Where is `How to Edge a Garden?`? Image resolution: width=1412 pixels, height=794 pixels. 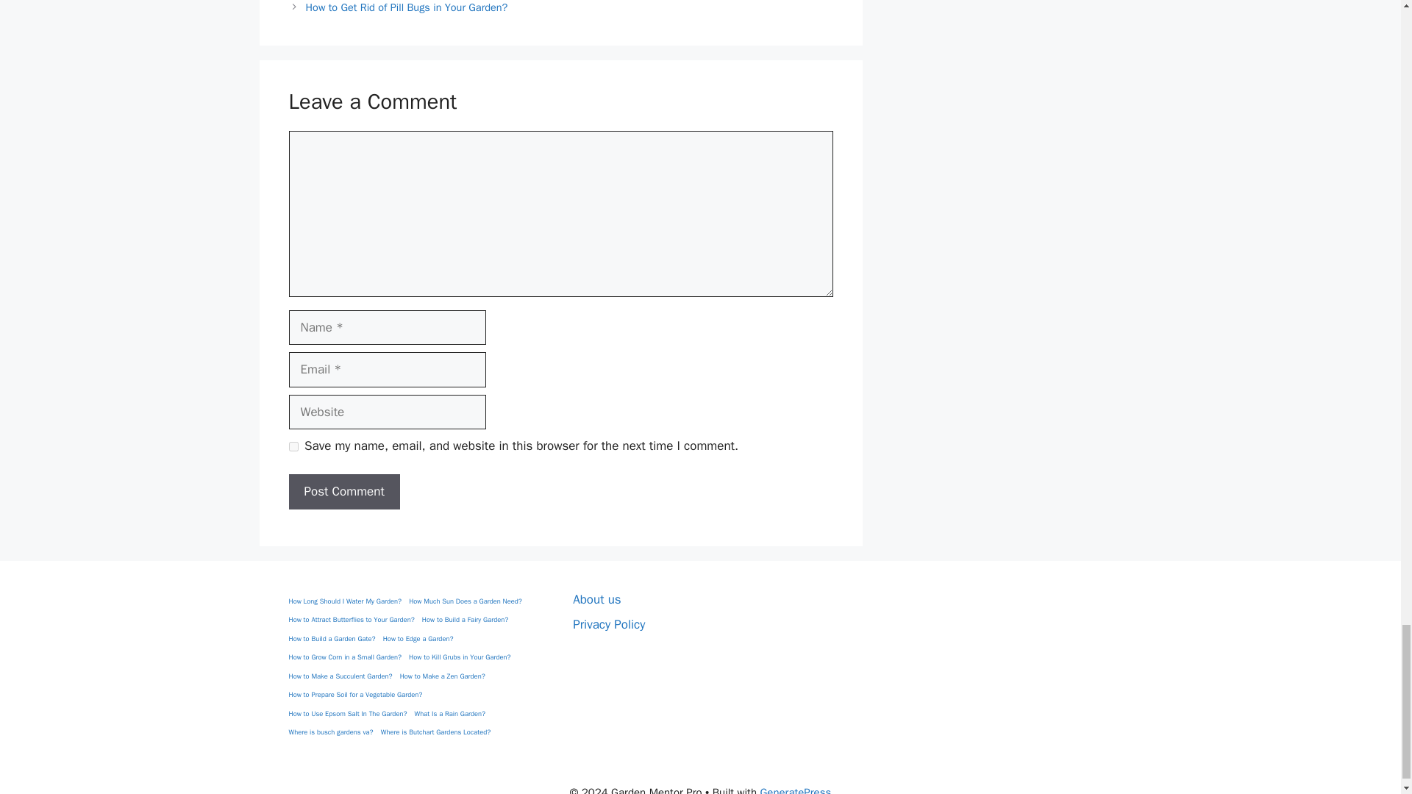
How to Edge a Garden? is located at coordinates (418, 639).